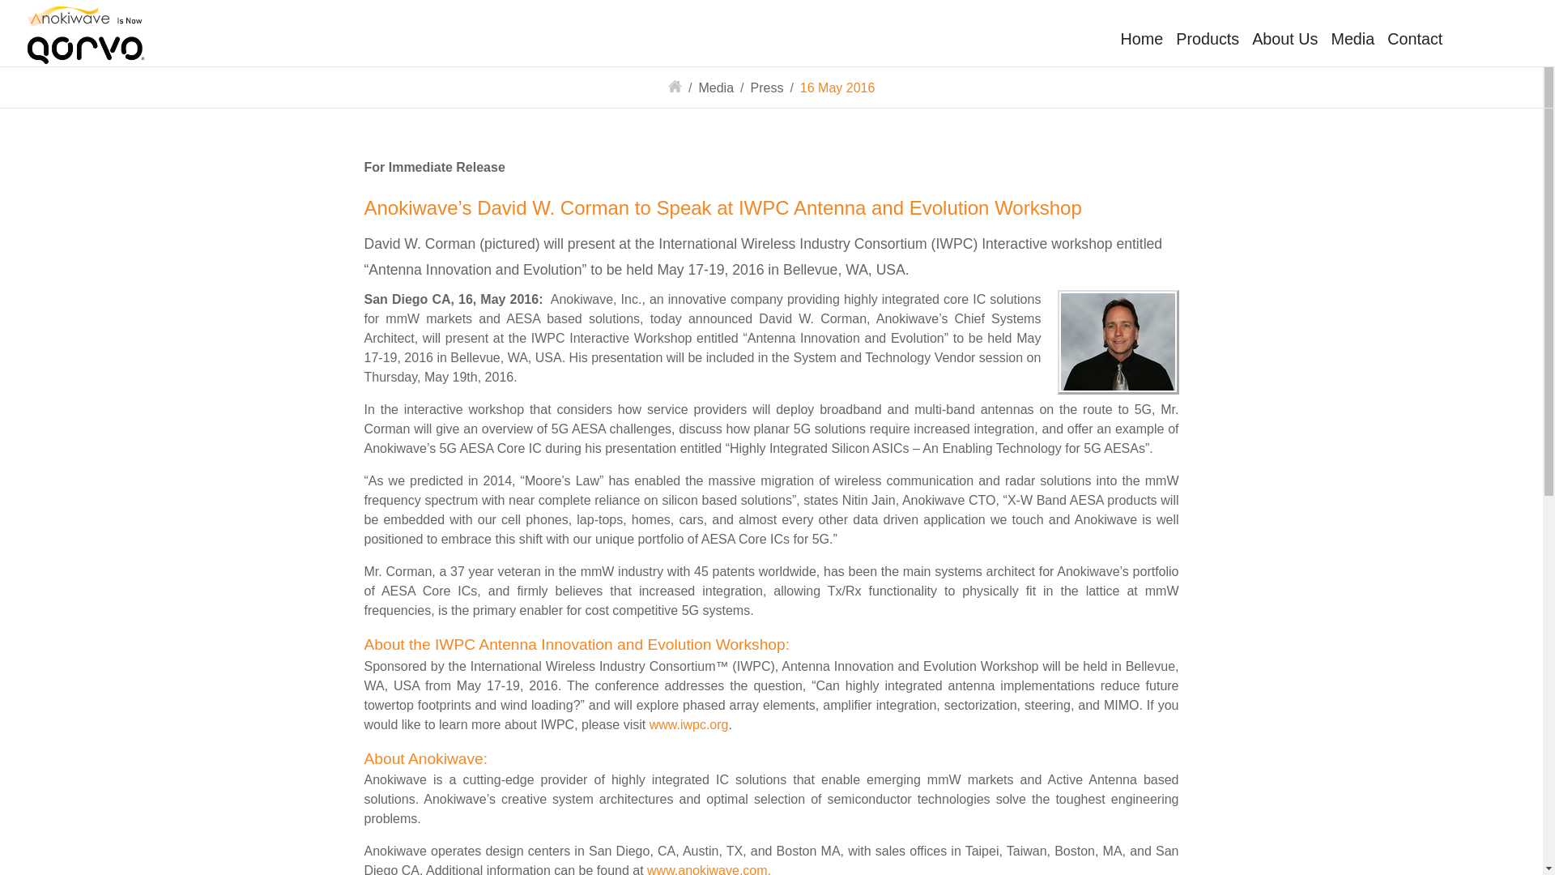  What do you see at coordinates (1353, 39) in the screenshot?
I see `Media` at bounding box center [1353, 39].